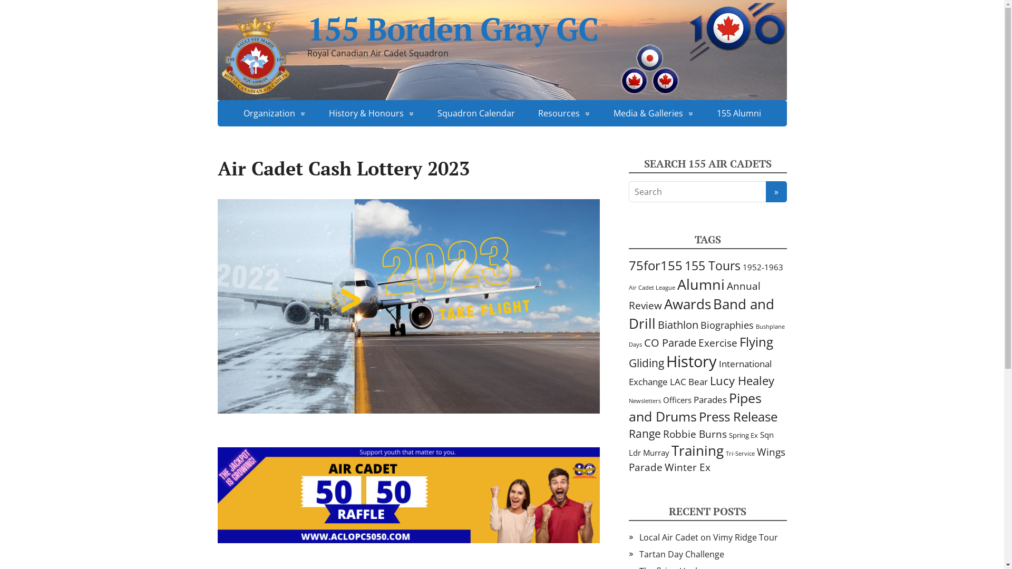 The height and width of the screenshot is (569, 1012). What do you see at coordinates (700, 373) in the screenshot?
I see `International Exchange` at bounding box center [700, 373].